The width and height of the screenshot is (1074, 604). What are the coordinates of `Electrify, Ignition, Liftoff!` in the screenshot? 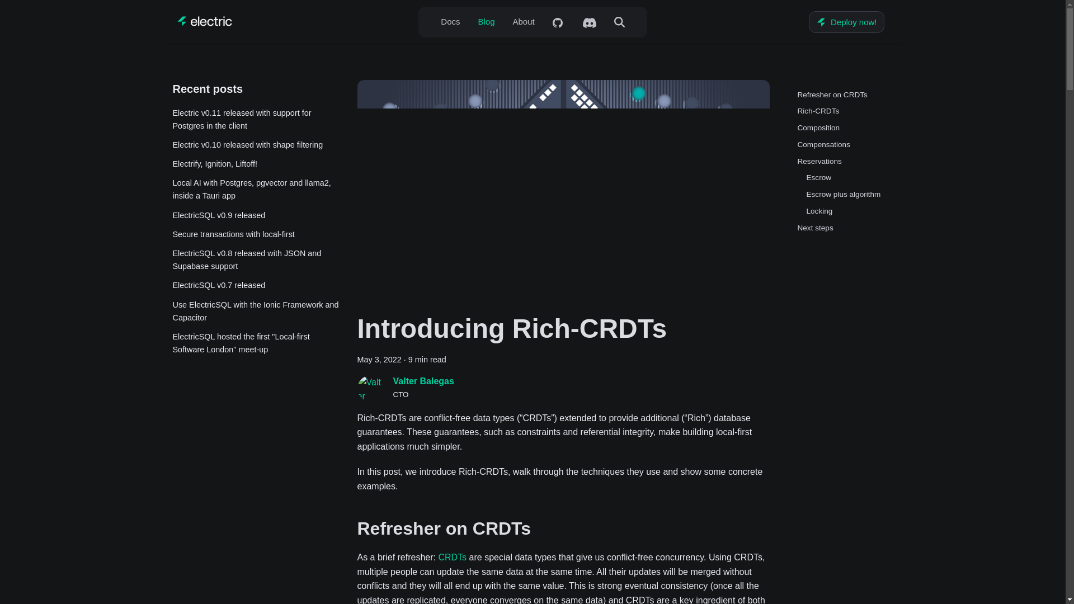 It's located at (255, 163).